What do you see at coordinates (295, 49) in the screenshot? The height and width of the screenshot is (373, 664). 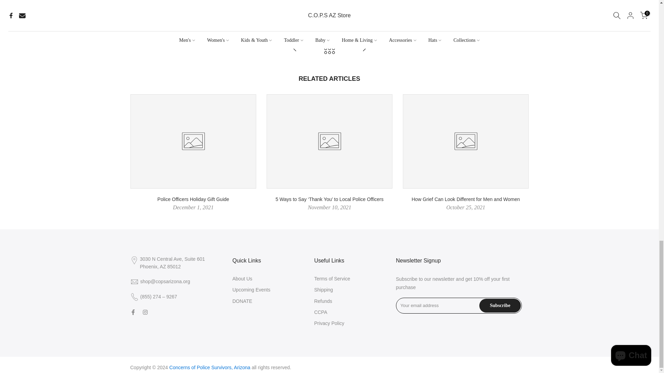 I see `Halloween Safety Tips for Kids` at bounding box center [295, 49].